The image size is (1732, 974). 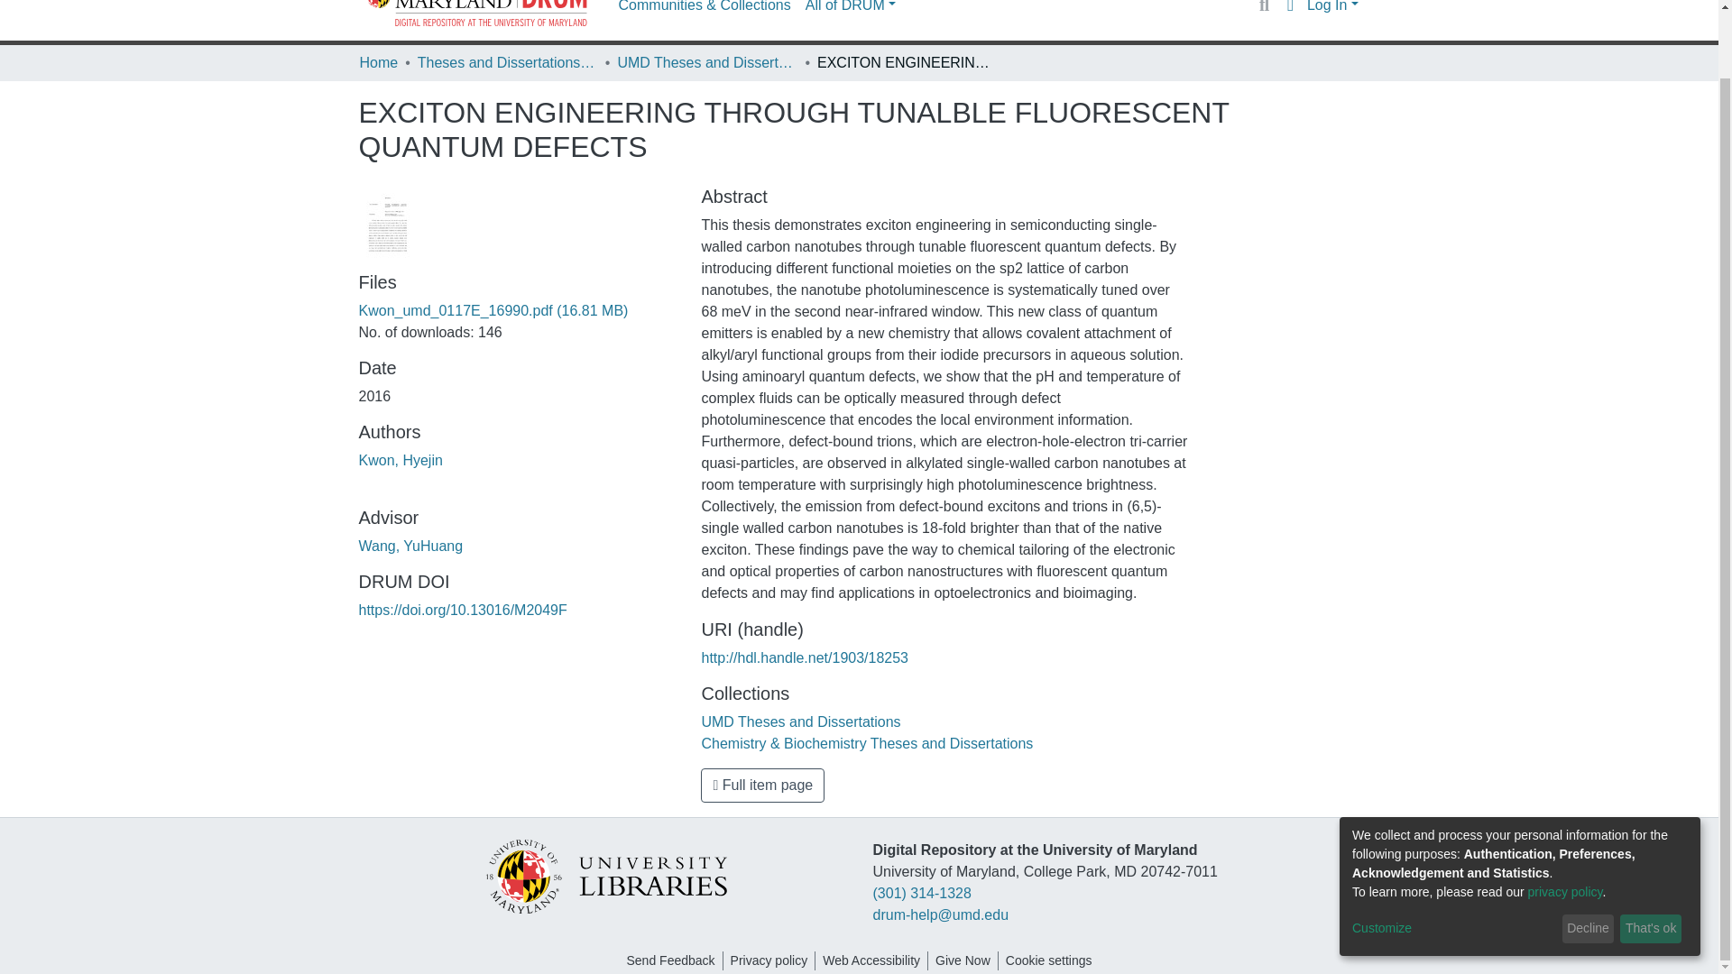 What do you see at coordinates (762, 785) in the screenshot?
I see `Full item page` at bounding box center [762, 785].